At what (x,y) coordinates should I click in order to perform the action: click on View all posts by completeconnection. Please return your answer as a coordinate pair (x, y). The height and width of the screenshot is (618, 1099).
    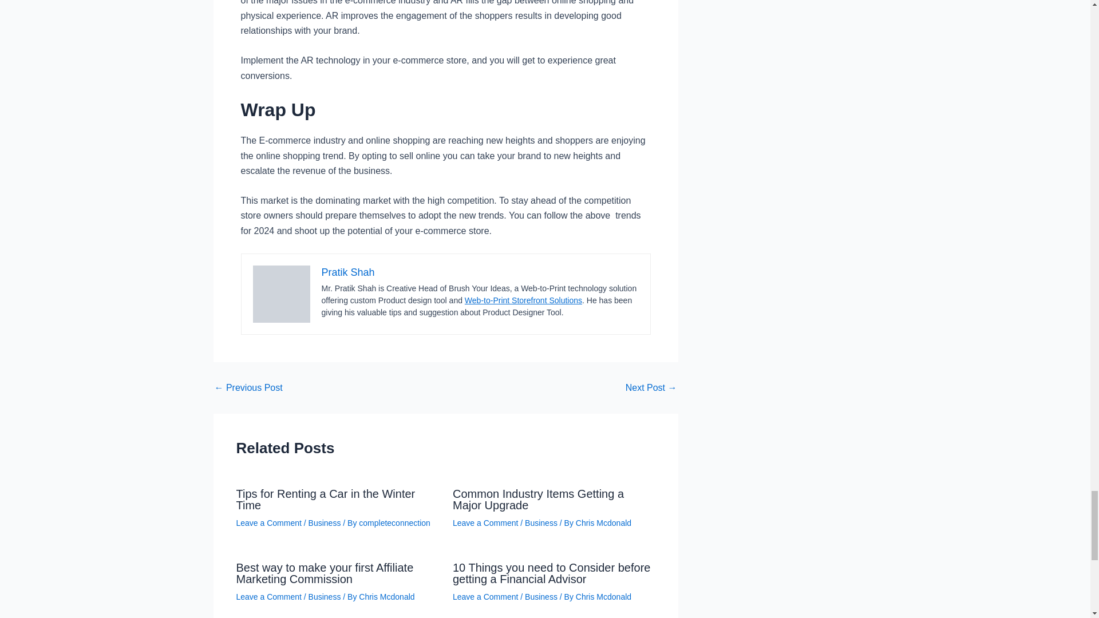
    Looking at the image, I should click on (395, 523).